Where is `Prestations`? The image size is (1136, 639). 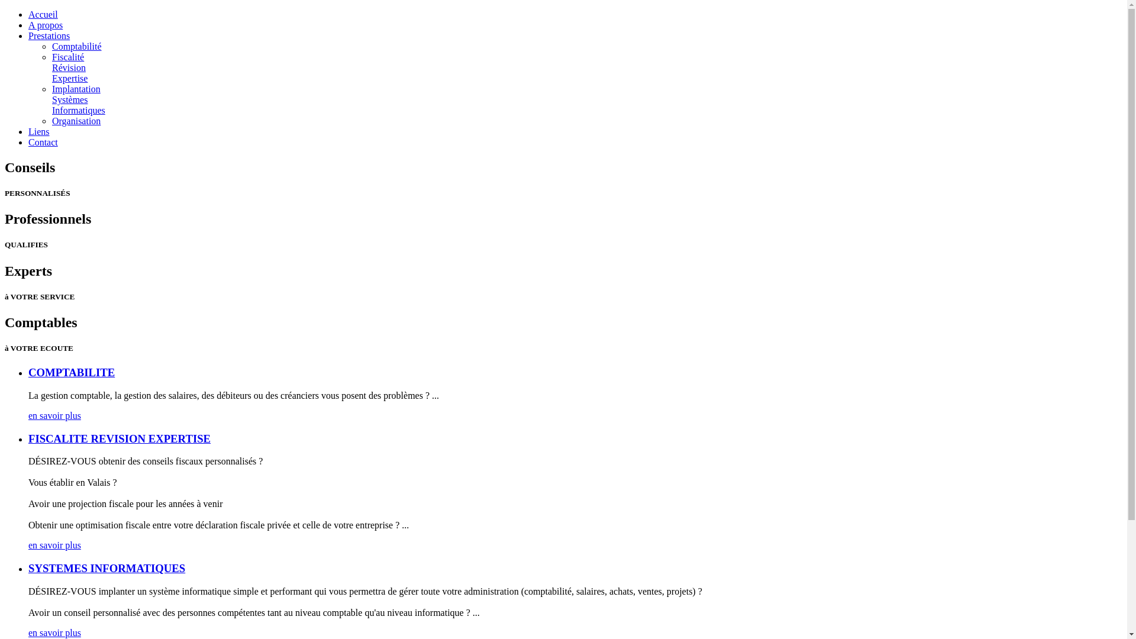
Prestations is located at coordinates (49, 35).